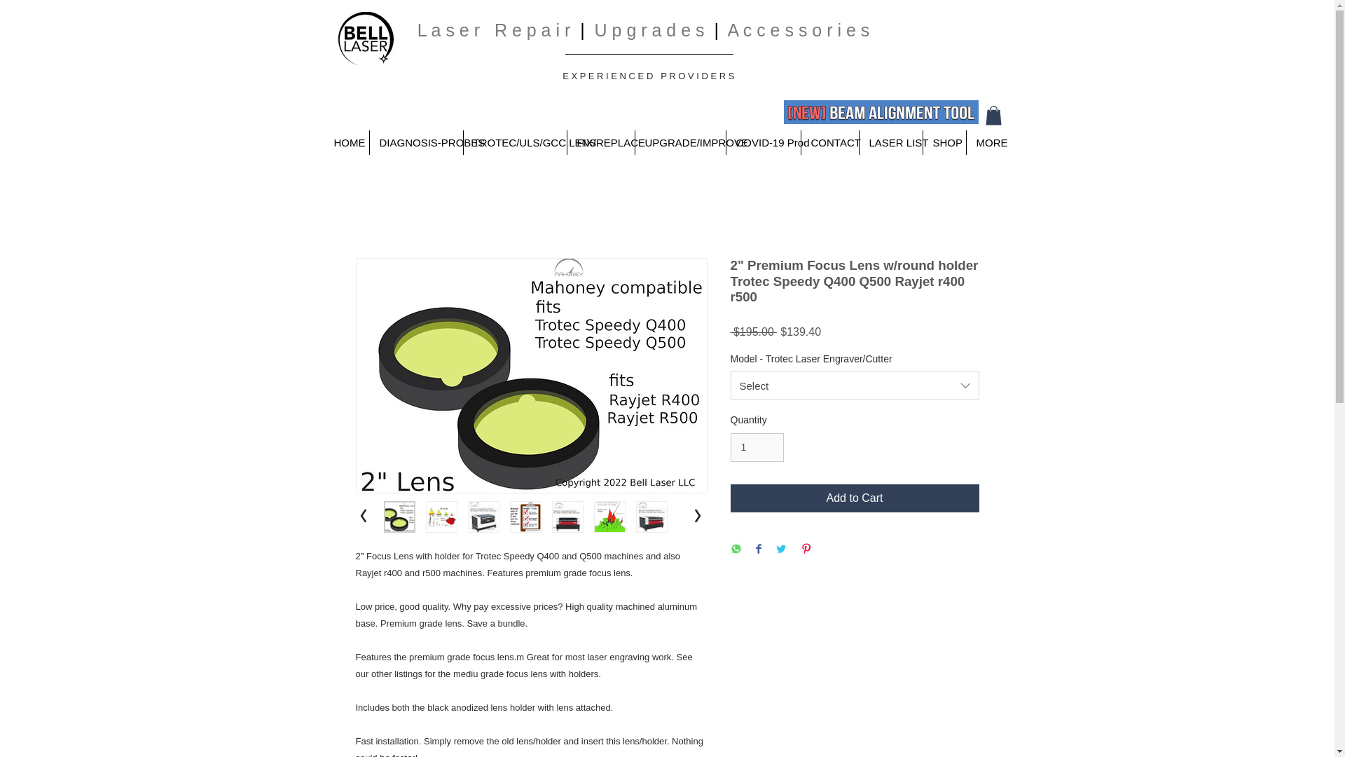  Describe the element at coordinates (757, 447) in the screenshot. I see `1` at that location.